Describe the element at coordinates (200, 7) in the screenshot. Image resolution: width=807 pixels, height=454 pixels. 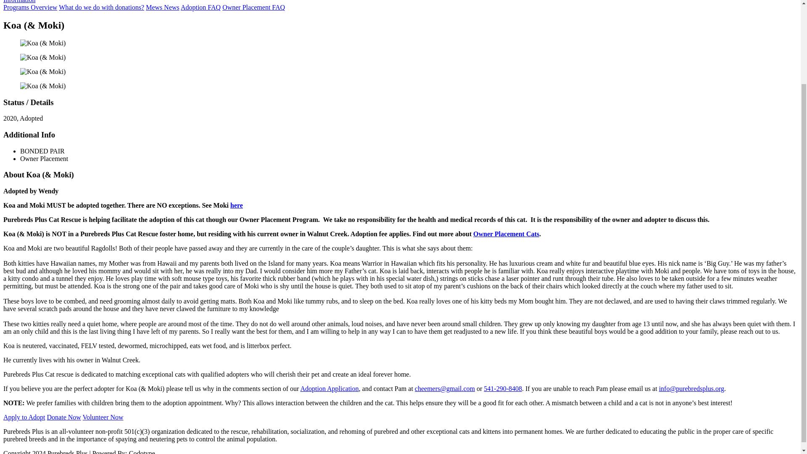
I see `Adoption FAQ` at that location.